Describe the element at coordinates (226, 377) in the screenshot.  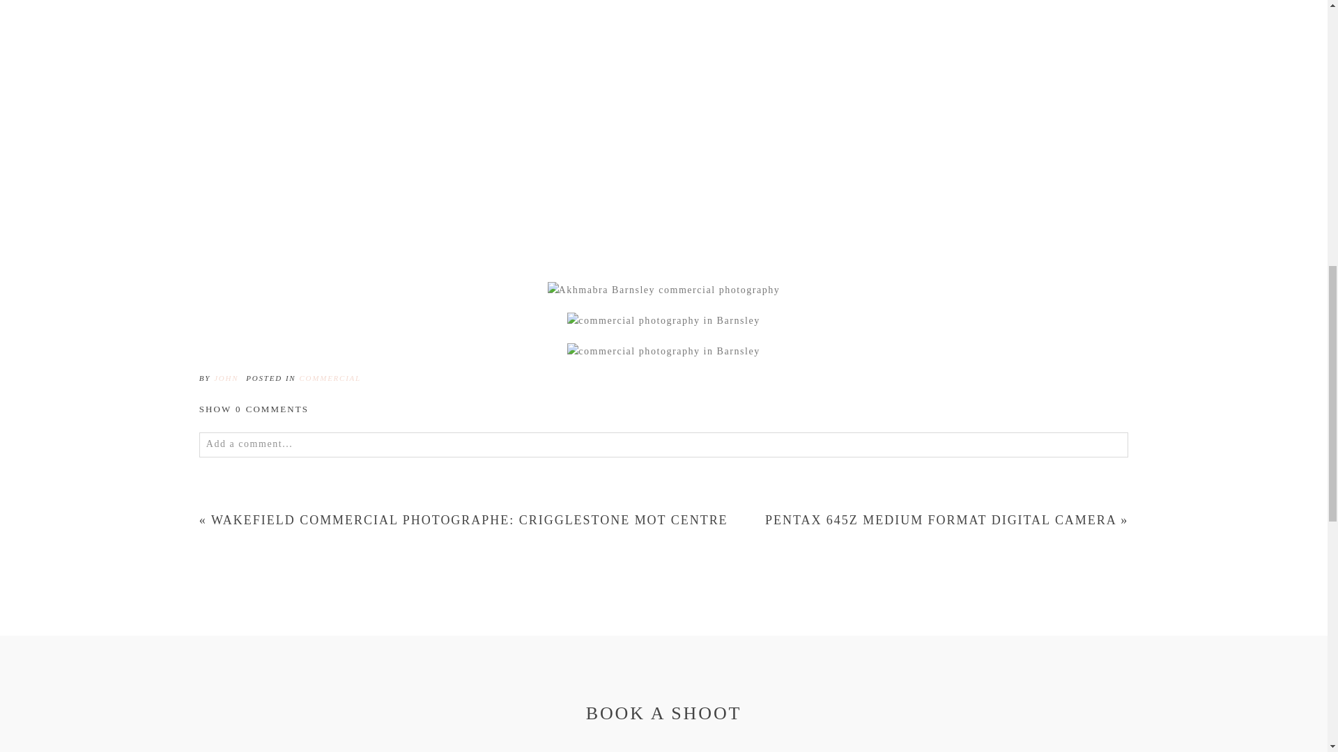
I see `JOHN` at that location.